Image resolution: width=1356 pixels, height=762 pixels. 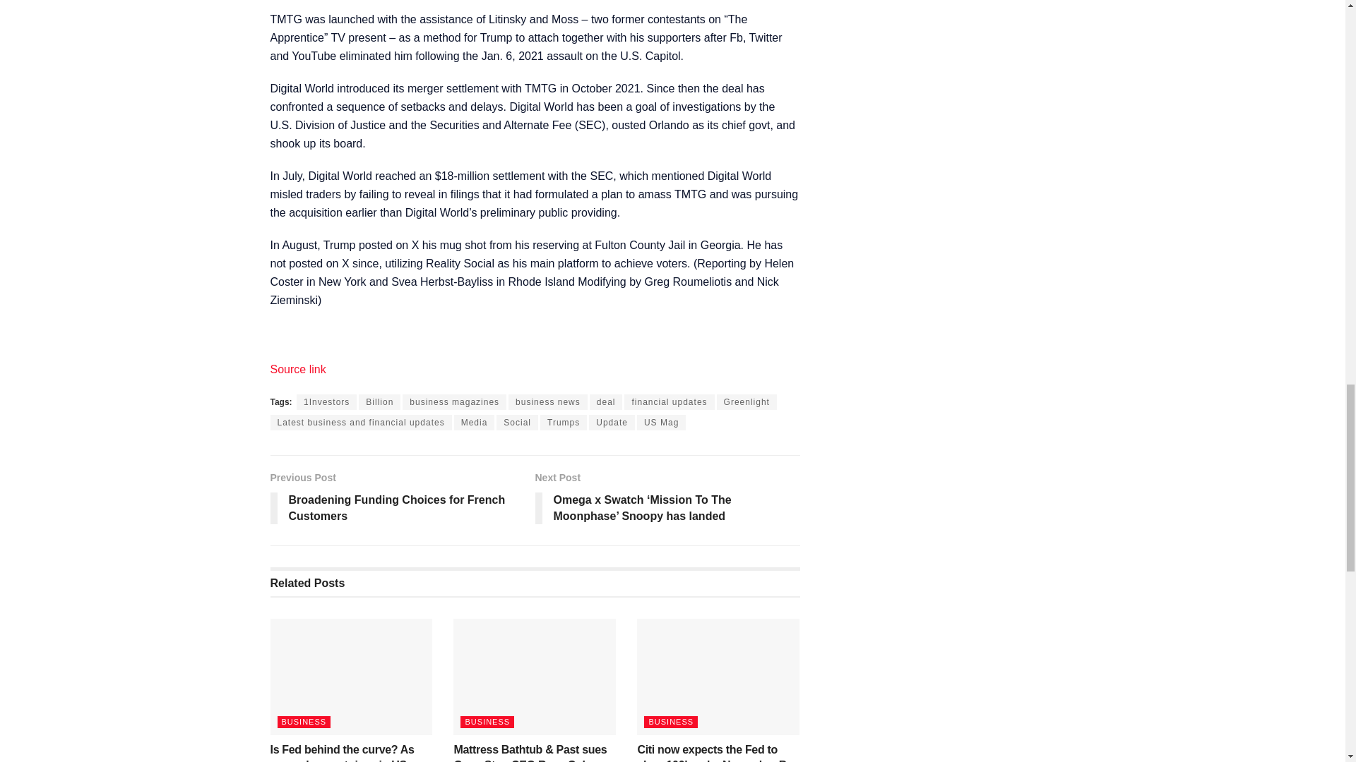 What do you see at coordinates (297, 370) in the screenshot?
I see `Source link` at bounding box center [297, 370].